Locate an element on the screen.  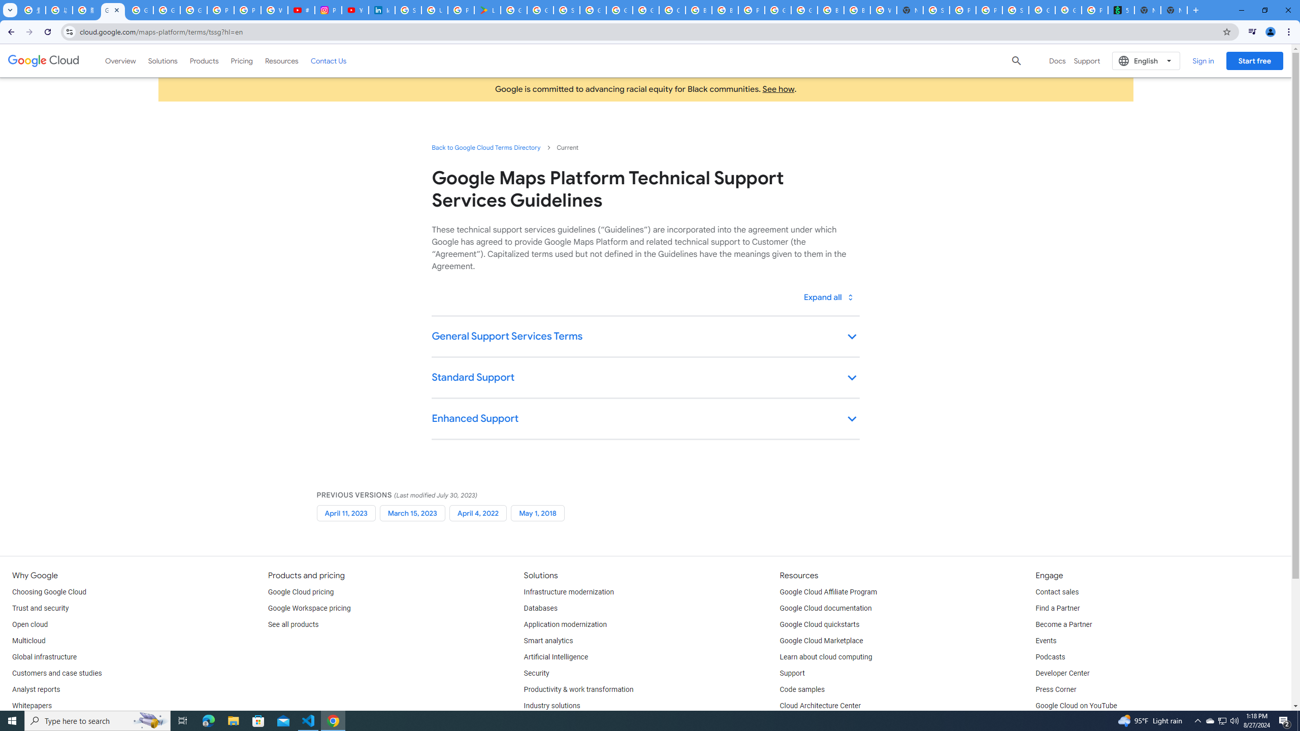
Google Cloud Affiliate Program is located at coordinates (829, 592).